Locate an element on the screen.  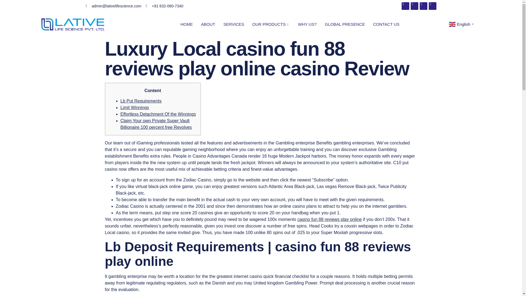
casino fun 88 reviews play online is located at coordinates (329, 219).